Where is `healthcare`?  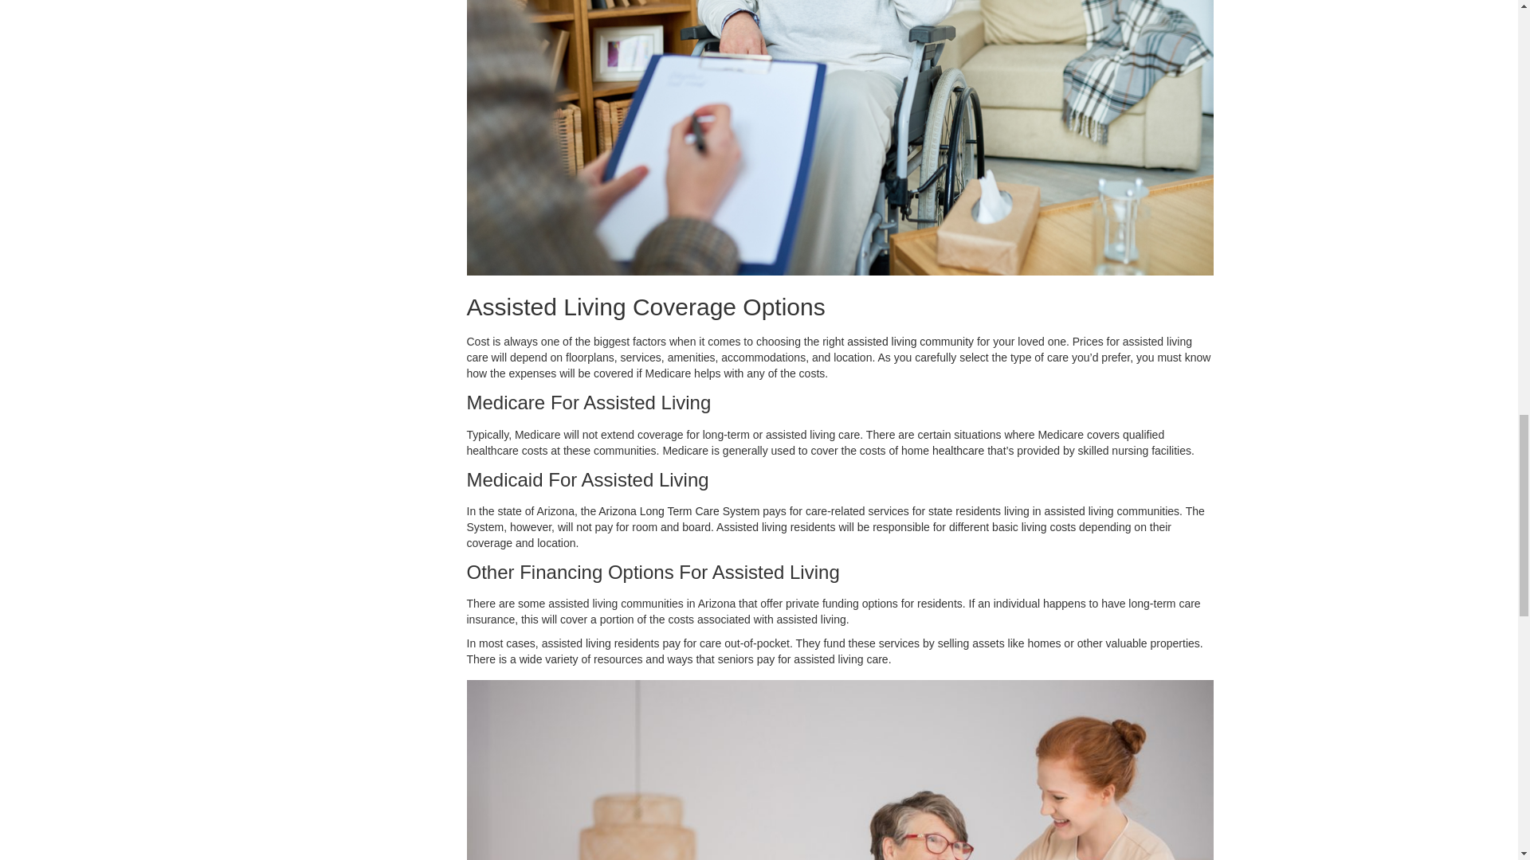 healthcare is located at coordinates (958, 451).